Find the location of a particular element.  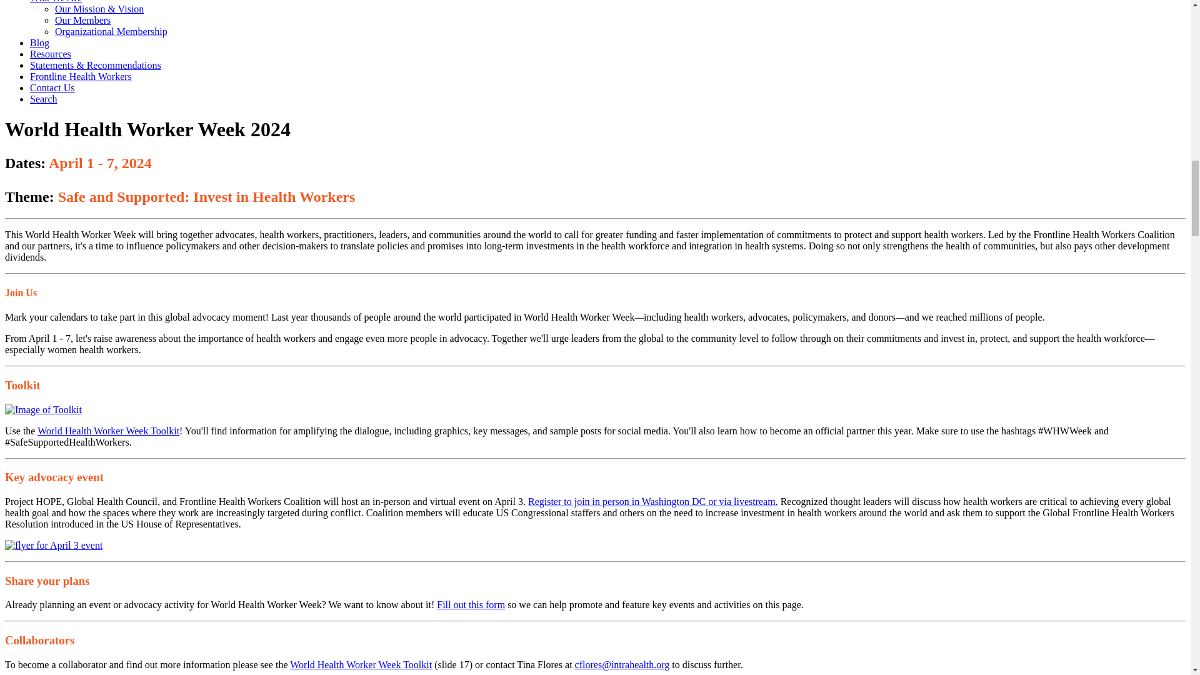

Blog is located at coordinates (39, 42).